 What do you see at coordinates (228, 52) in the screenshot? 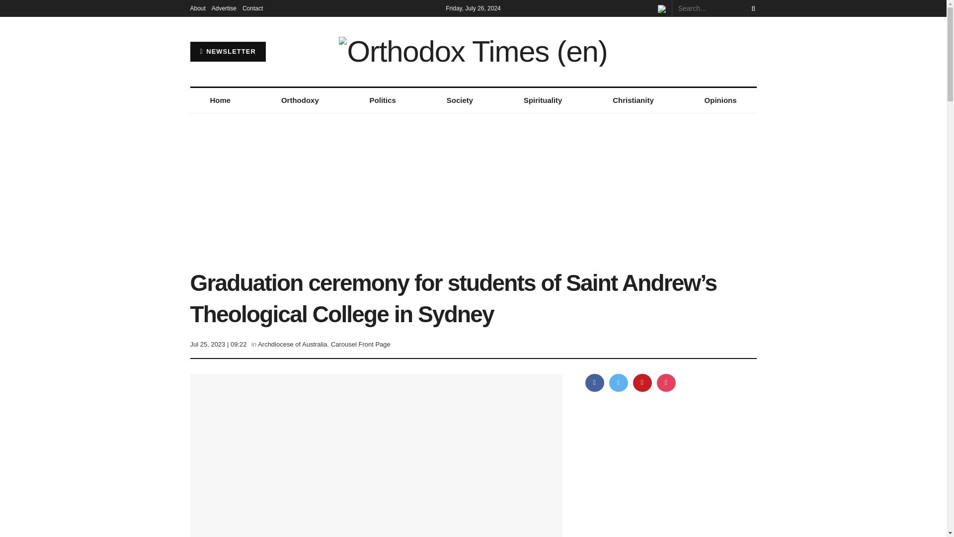
I see `NEWSLETTER` at bounding box center [228, 52].